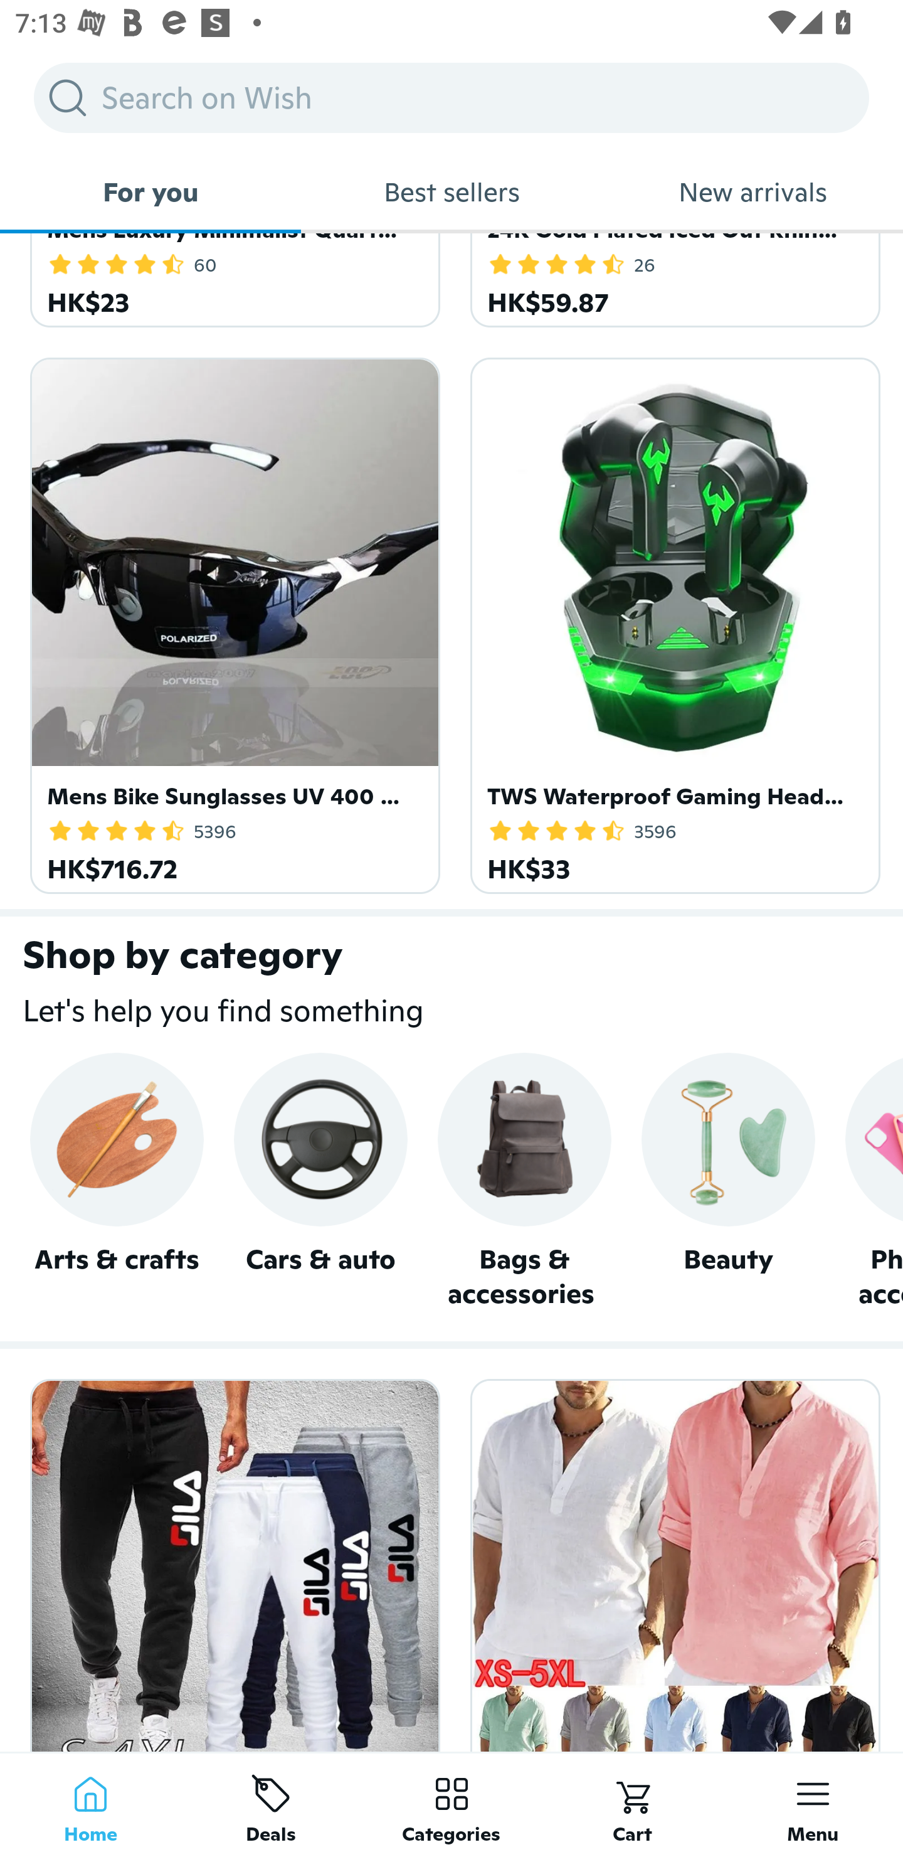  I want to click on Best sellers, so click(451, 192).